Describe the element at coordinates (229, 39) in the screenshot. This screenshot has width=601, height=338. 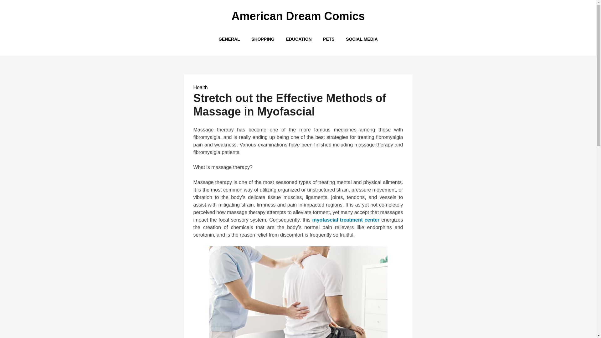
I see `GENERAL` at that location.